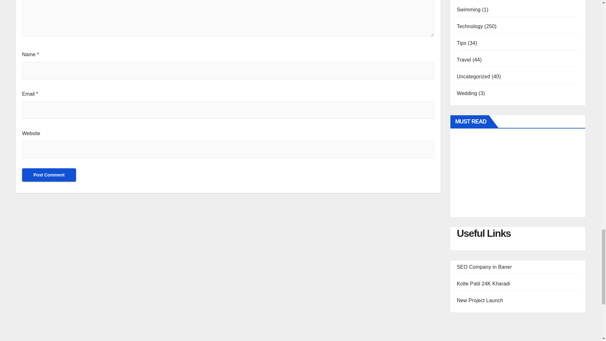 Image resolution: width=606 pixels, height=341 pixels. What do you see at coordinates (49, 175) in the screenshot?
I see `Post Comment` at bounding box center [49, 175].